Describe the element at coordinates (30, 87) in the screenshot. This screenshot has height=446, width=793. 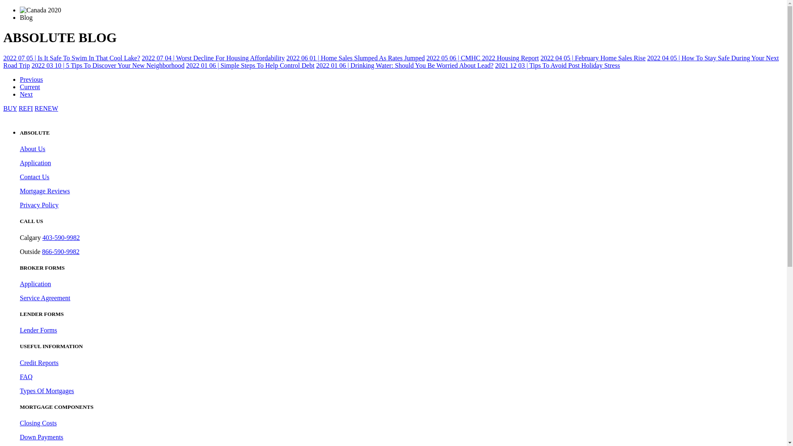
I see `Current` at that location.